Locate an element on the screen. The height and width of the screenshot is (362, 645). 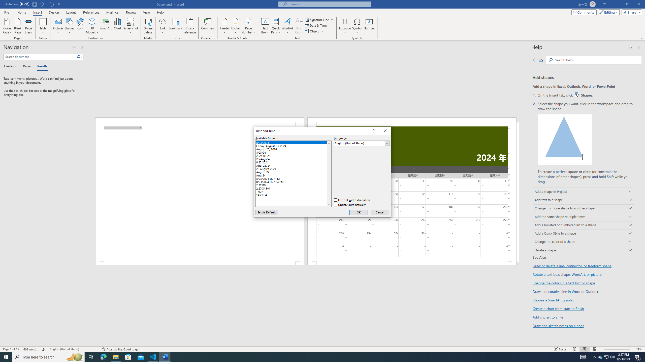
Draw and sketch notes on a page is located at coordinates (558, 325).